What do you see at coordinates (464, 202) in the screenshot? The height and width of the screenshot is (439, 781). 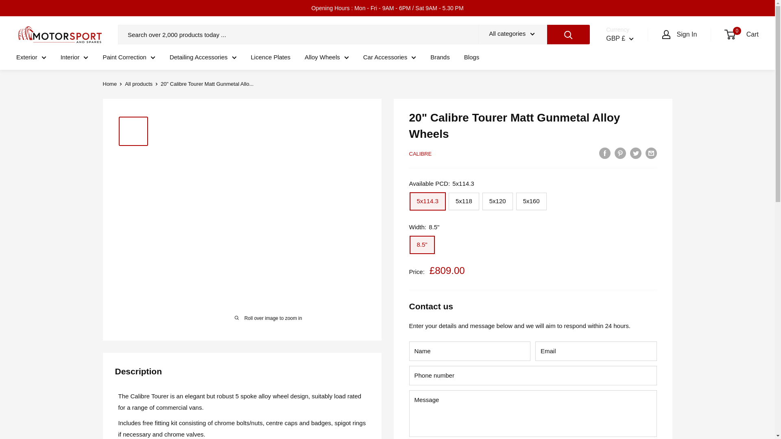 I see `5x118` at bounding box center [464, 202].